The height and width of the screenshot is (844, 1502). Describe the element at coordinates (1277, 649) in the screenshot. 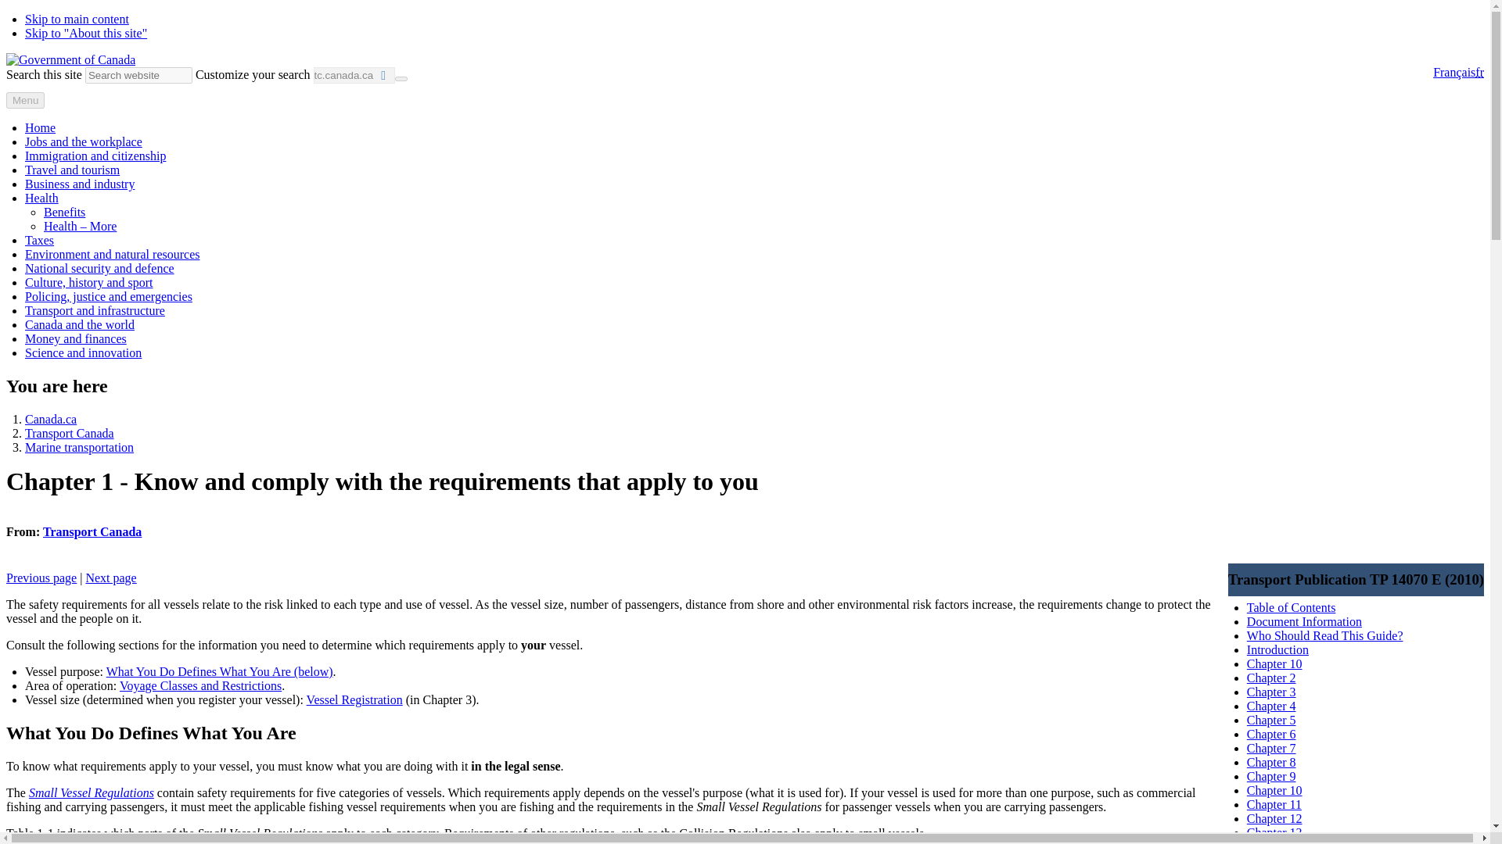

I see `Introduction` at that location.